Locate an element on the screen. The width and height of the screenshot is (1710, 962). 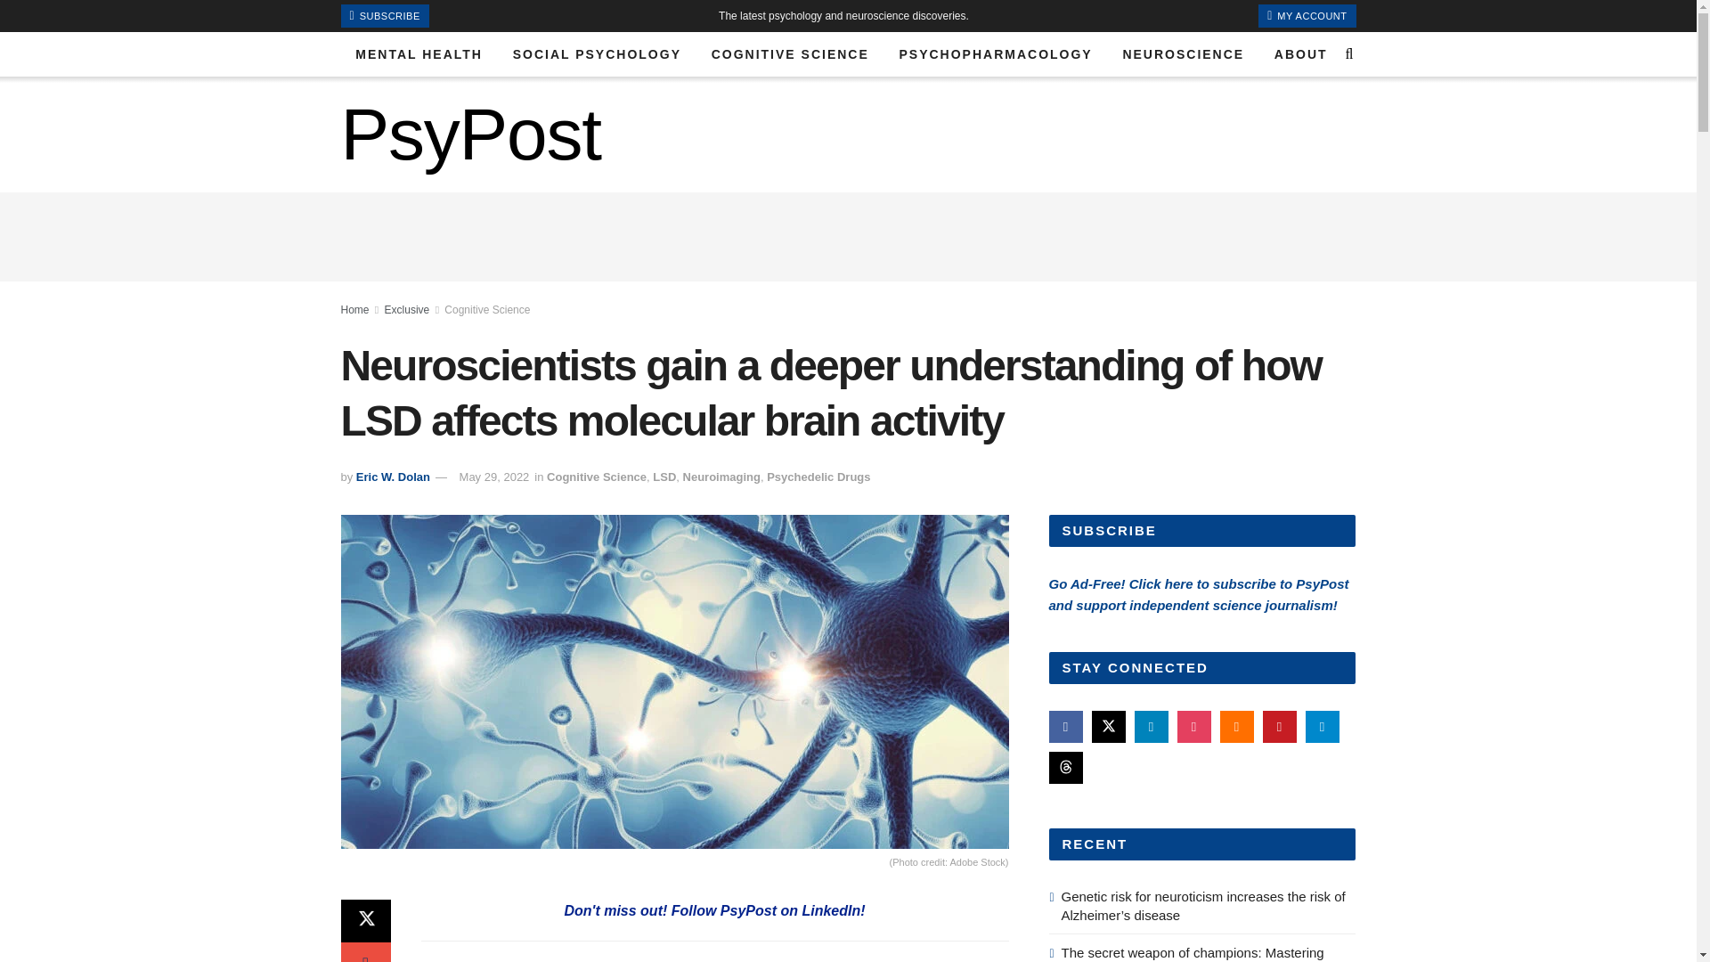
Exclusive is located at coordinates (408, 310).